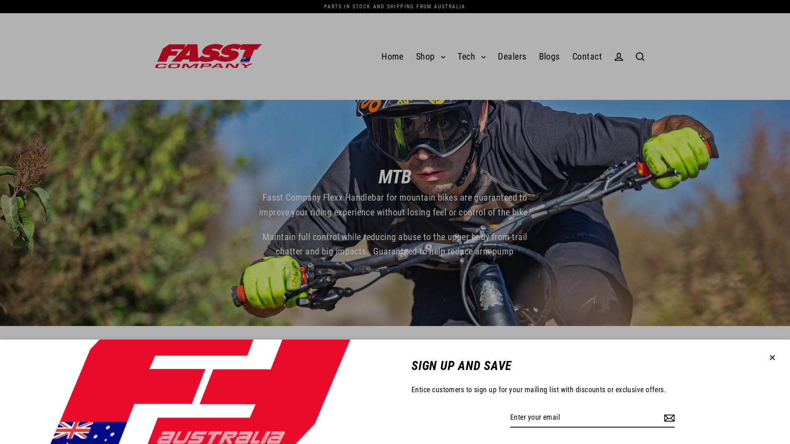  Describe the element at coordinates (393, 57) in the screenshot. I see `Home` at that location.